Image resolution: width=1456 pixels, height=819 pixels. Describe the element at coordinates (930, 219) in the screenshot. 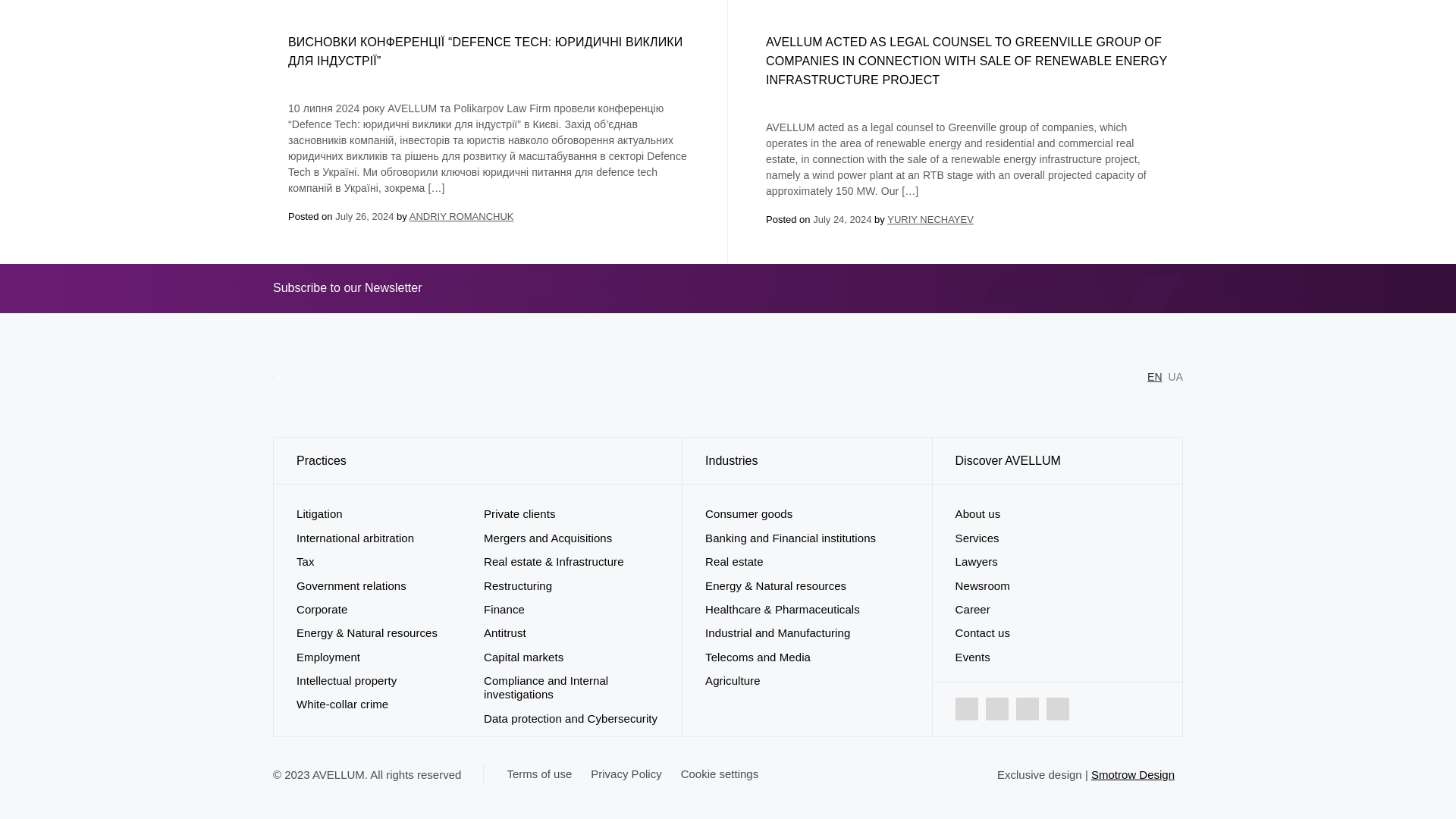

I see `YURIY NECHAYEV` at that location.